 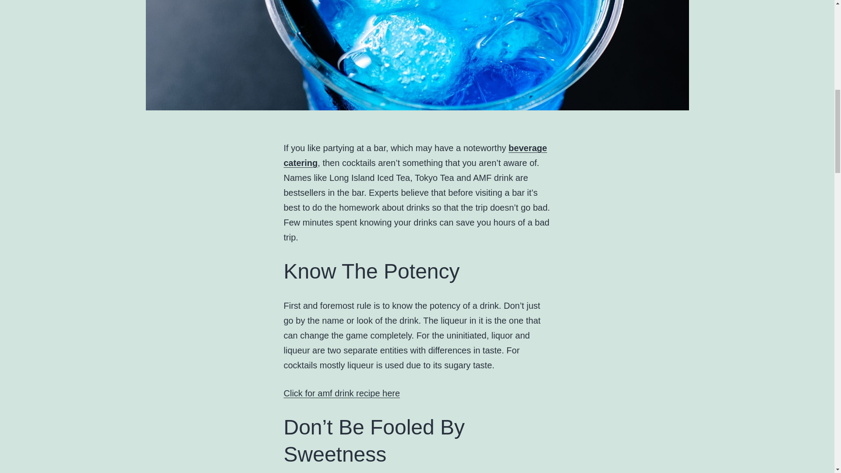 What do you see at coordinates (415, 155) in the screenshot?
I see `beverage catering` at bounding box center [415, 155].